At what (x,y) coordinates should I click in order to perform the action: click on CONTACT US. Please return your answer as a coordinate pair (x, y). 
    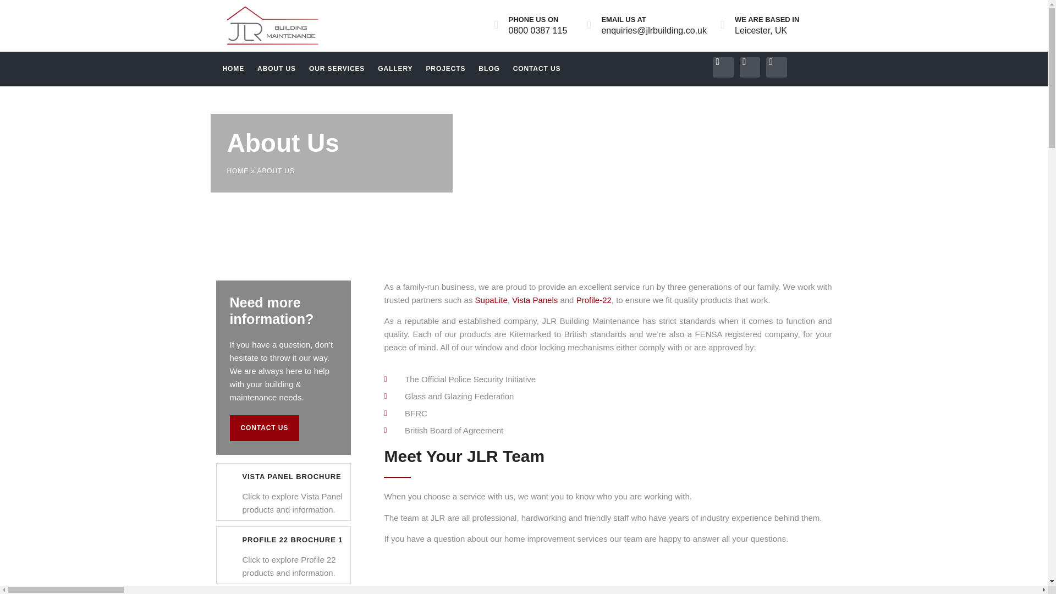
    Looking at the image, I should click on (265, 428).